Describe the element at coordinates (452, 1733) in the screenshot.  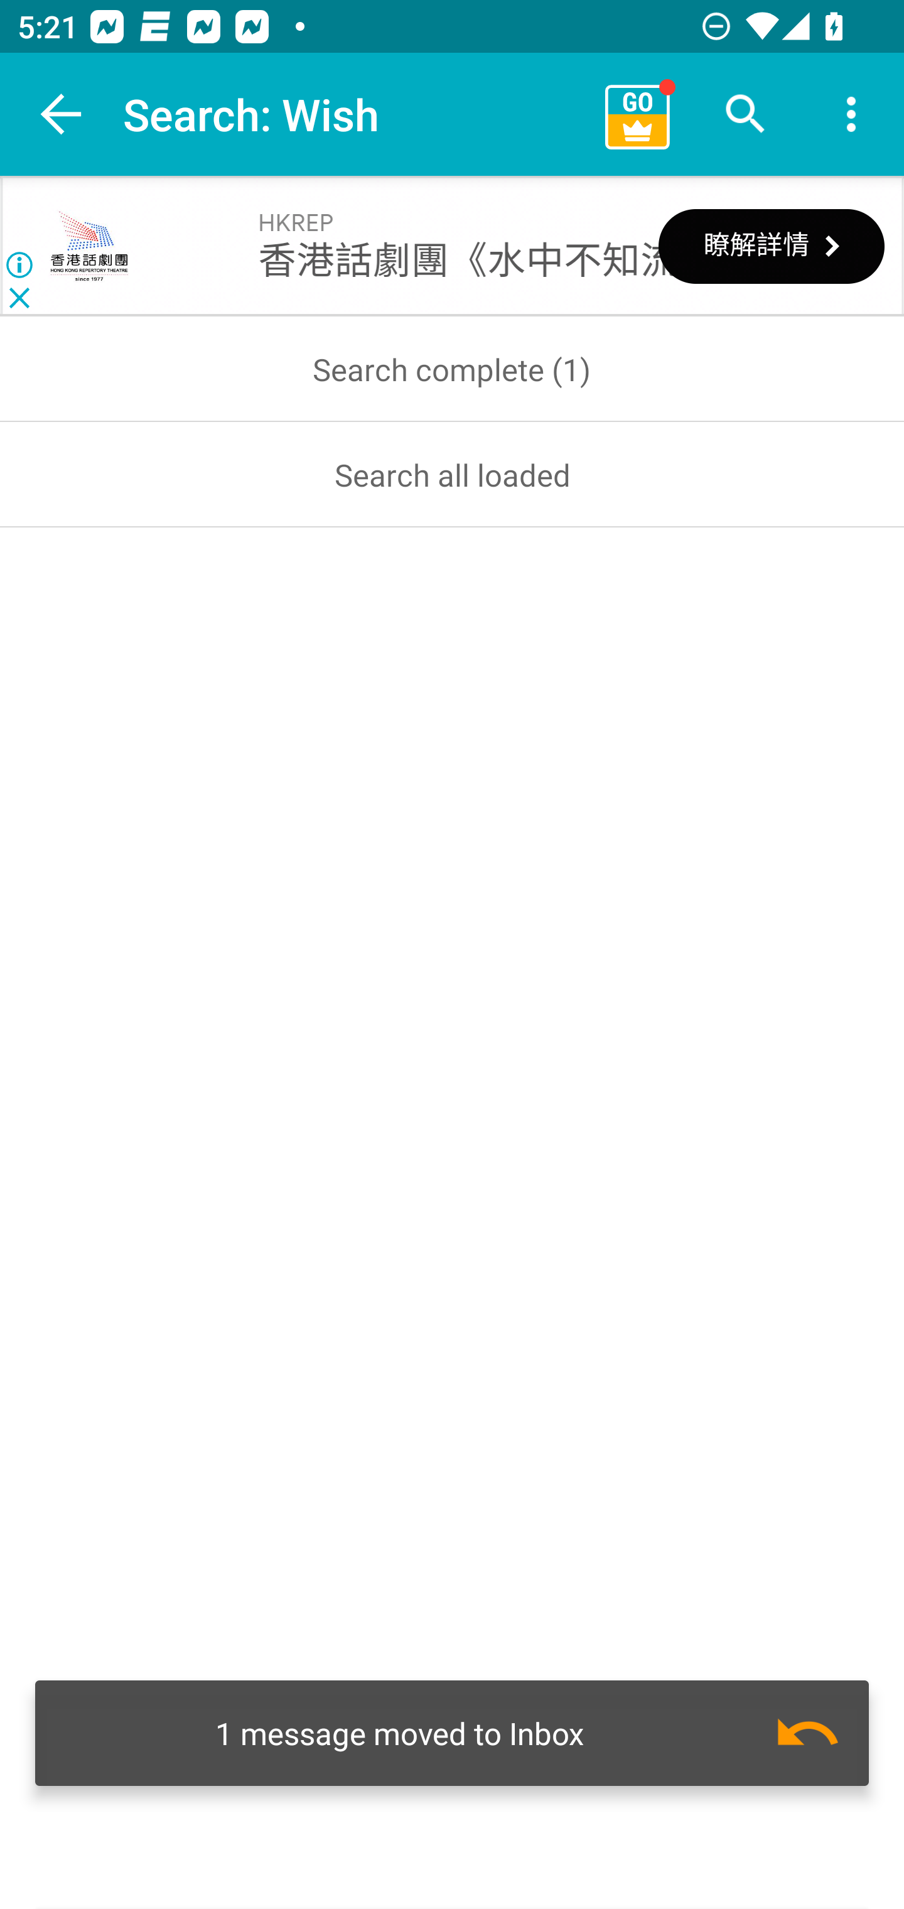
I see `Undo 1 message moved to Inbox` at that location.